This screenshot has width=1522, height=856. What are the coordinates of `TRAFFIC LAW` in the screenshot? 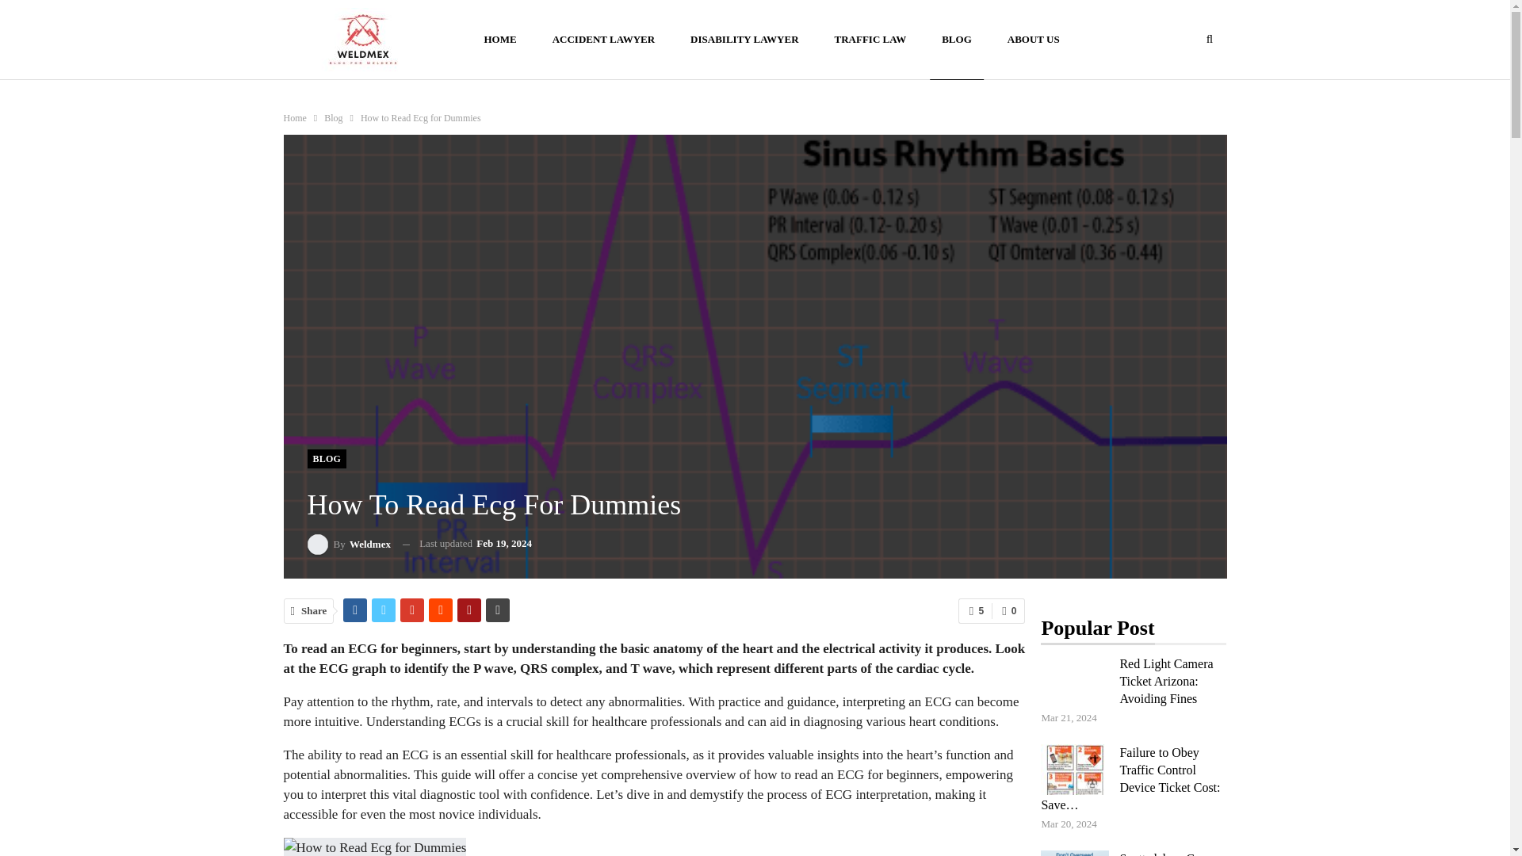 It's located at (870, 40).